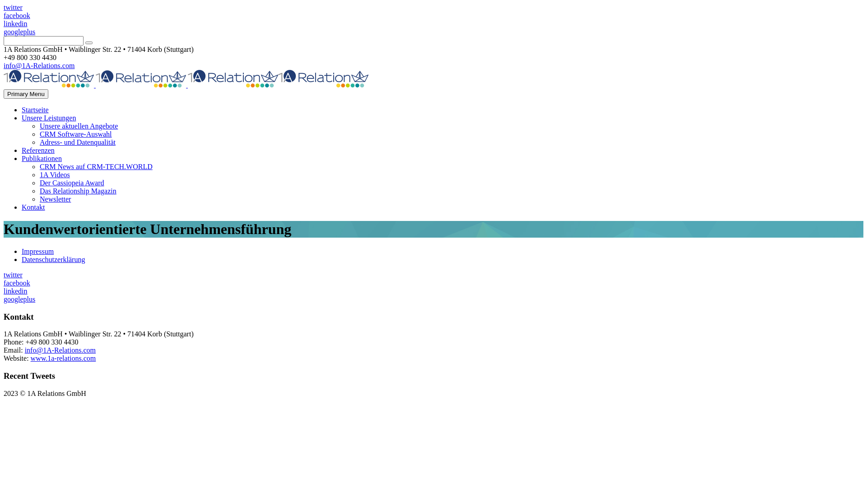  What do you see at coordinates (17, 15) in the screenshot?
I see `facebook` at bounding box center [17, 15].